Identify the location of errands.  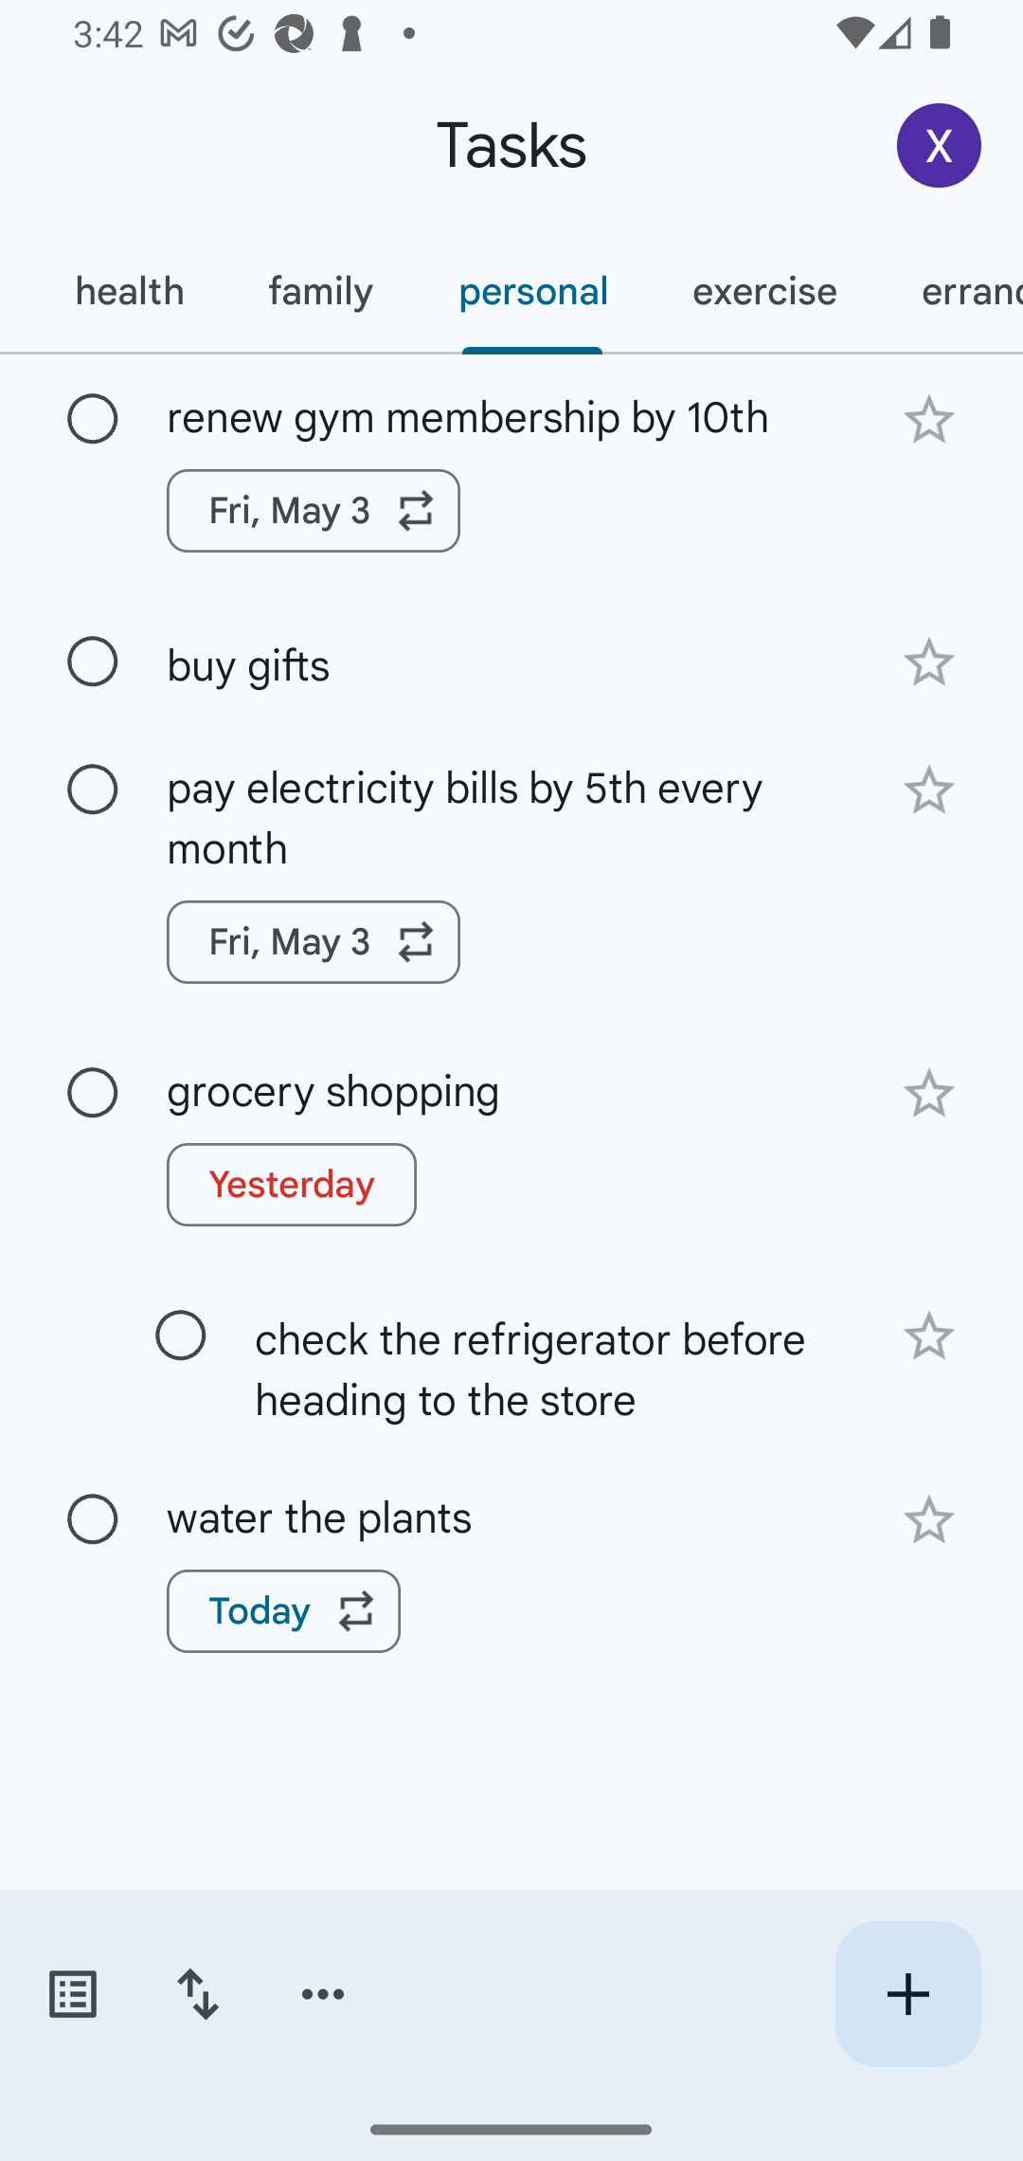
(951, 291).